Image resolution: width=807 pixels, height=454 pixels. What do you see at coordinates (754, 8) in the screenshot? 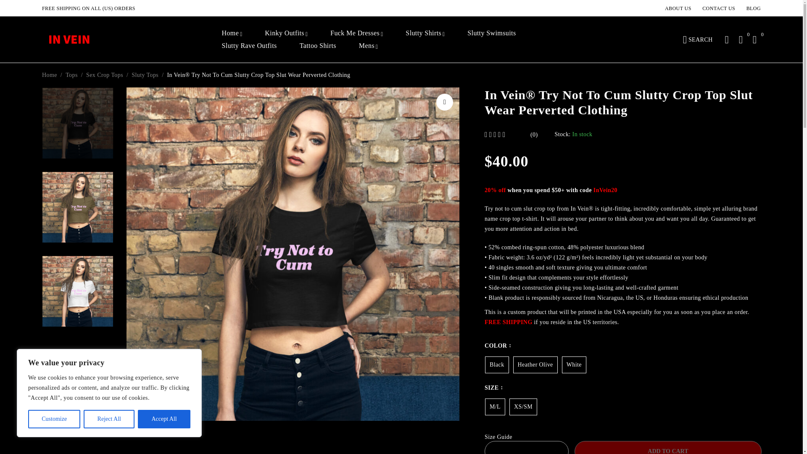
I see `BLOG` at bounding box center [754, 8].